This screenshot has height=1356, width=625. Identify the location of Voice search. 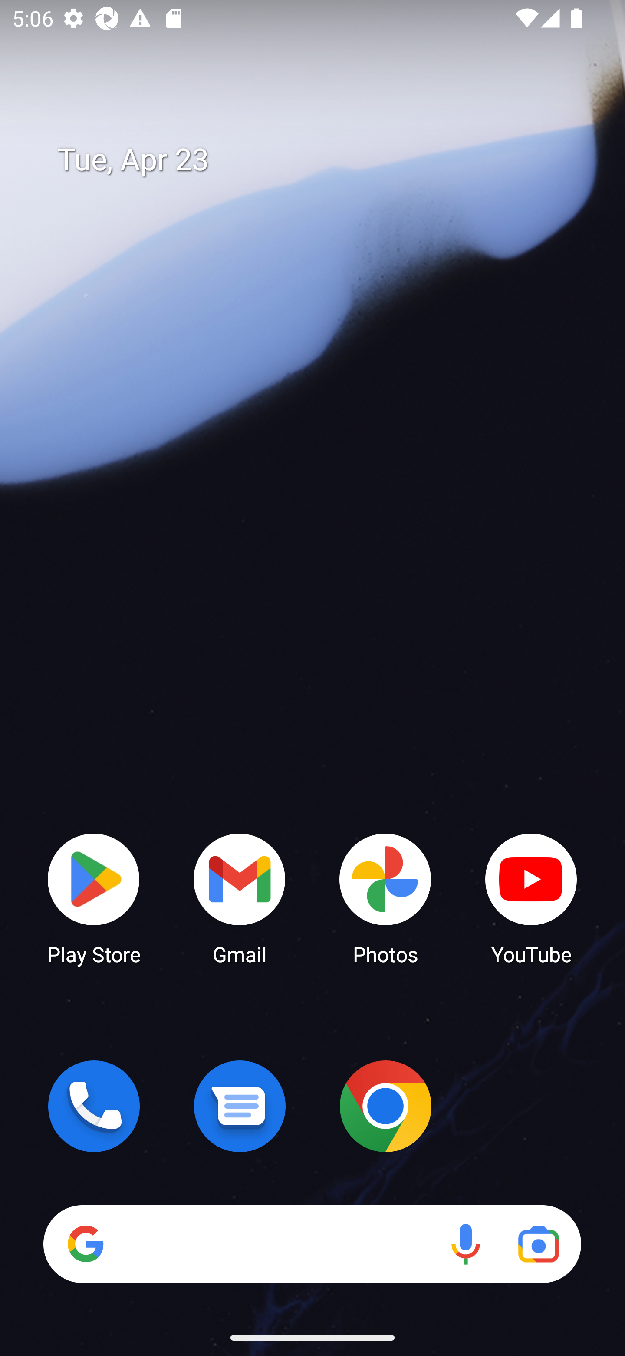
(465, 1244).